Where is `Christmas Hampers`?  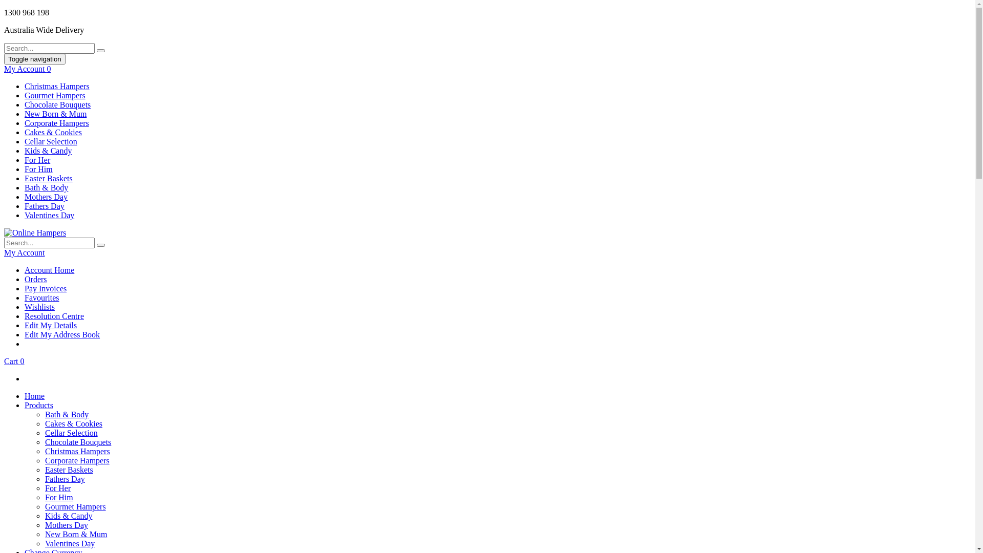 Christmas Hampers is located at coordinates (78, 452).